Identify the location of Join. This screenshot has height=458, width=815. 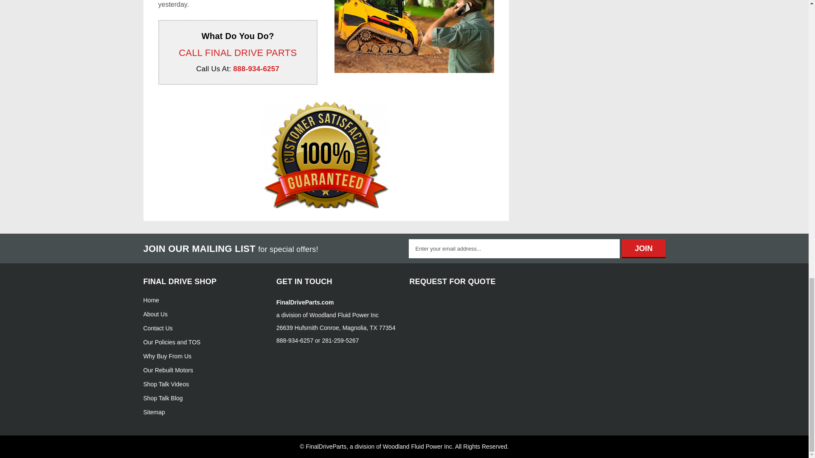
(643, 249).